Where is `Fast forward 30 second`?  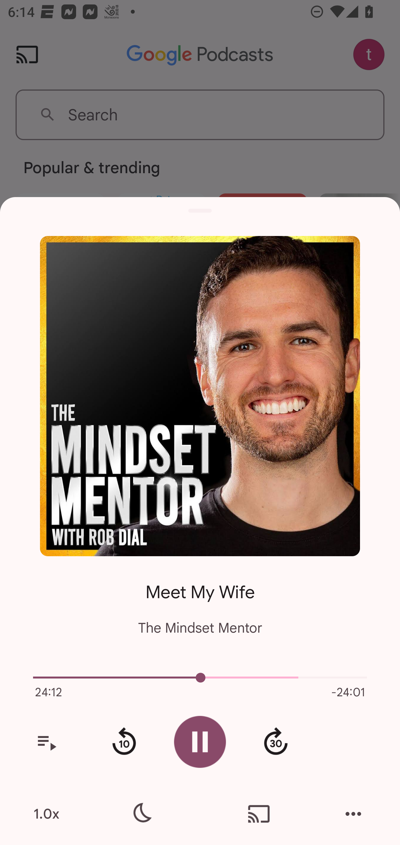
Fast forward 30 second is located at coordinates (276, 742).